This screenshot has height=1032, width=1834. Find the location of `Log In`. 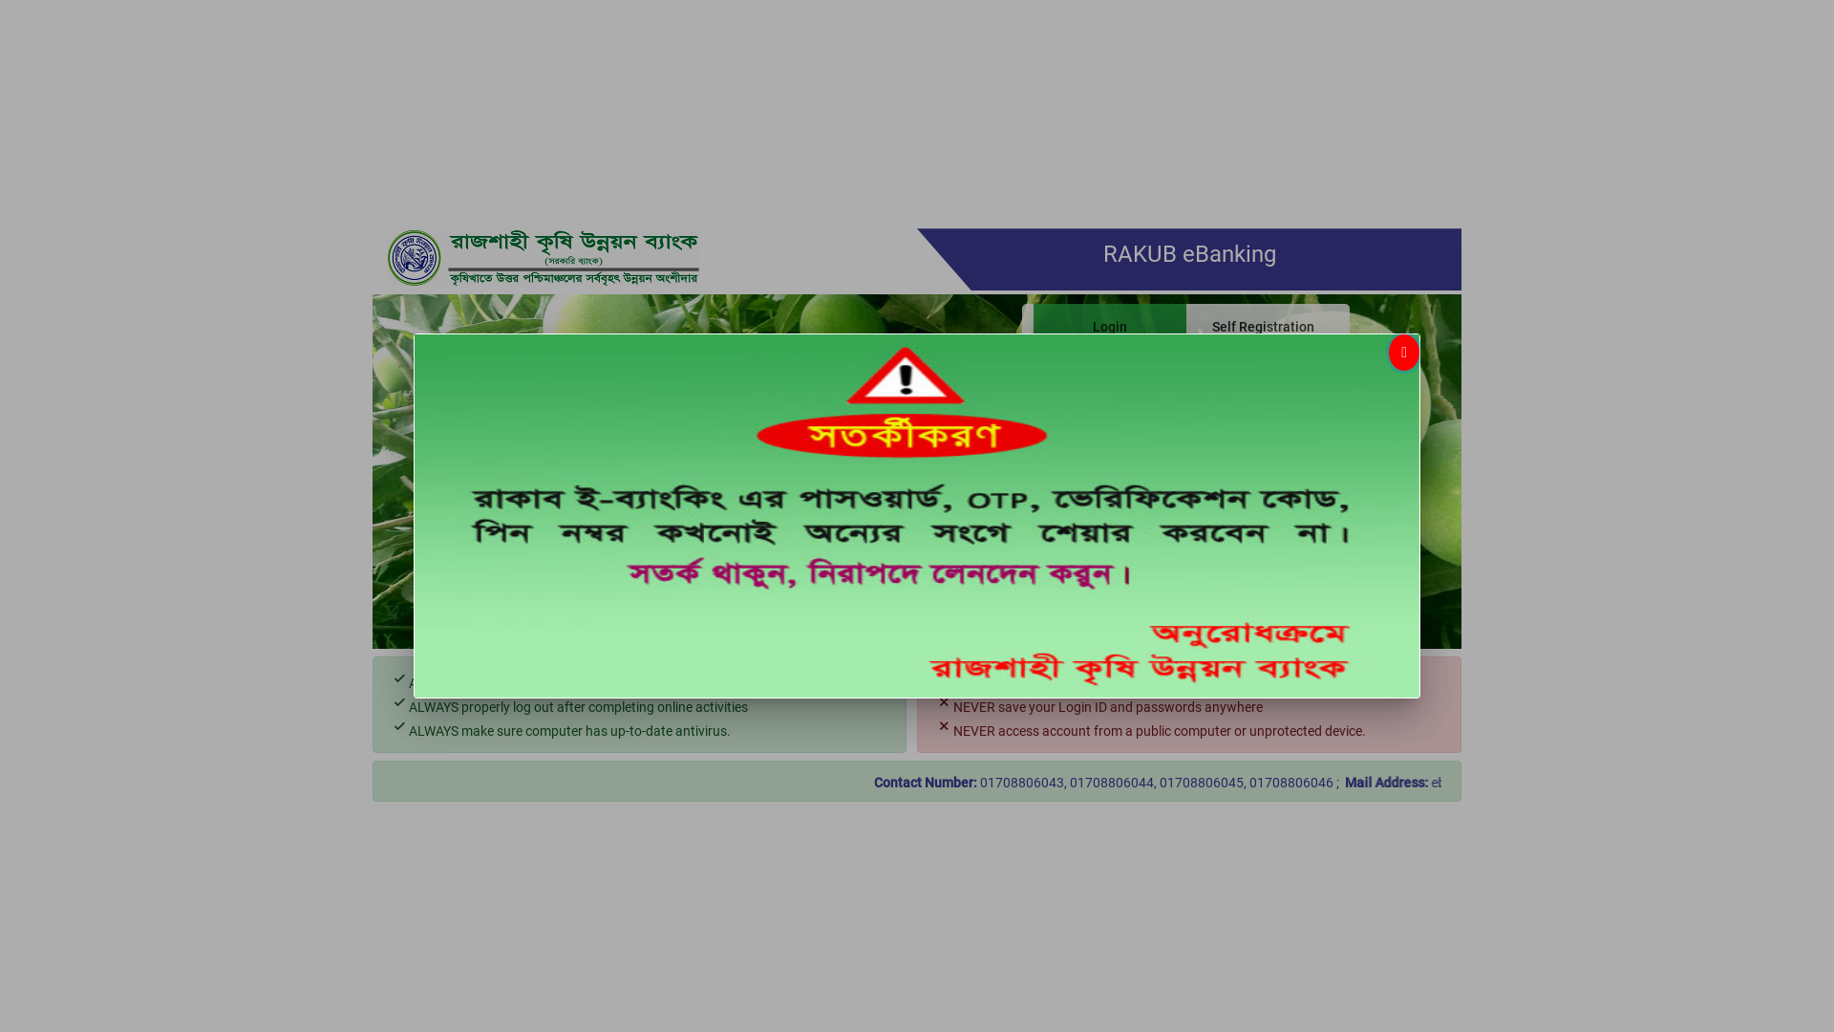

Log In is located at coordinates (1114, 501).